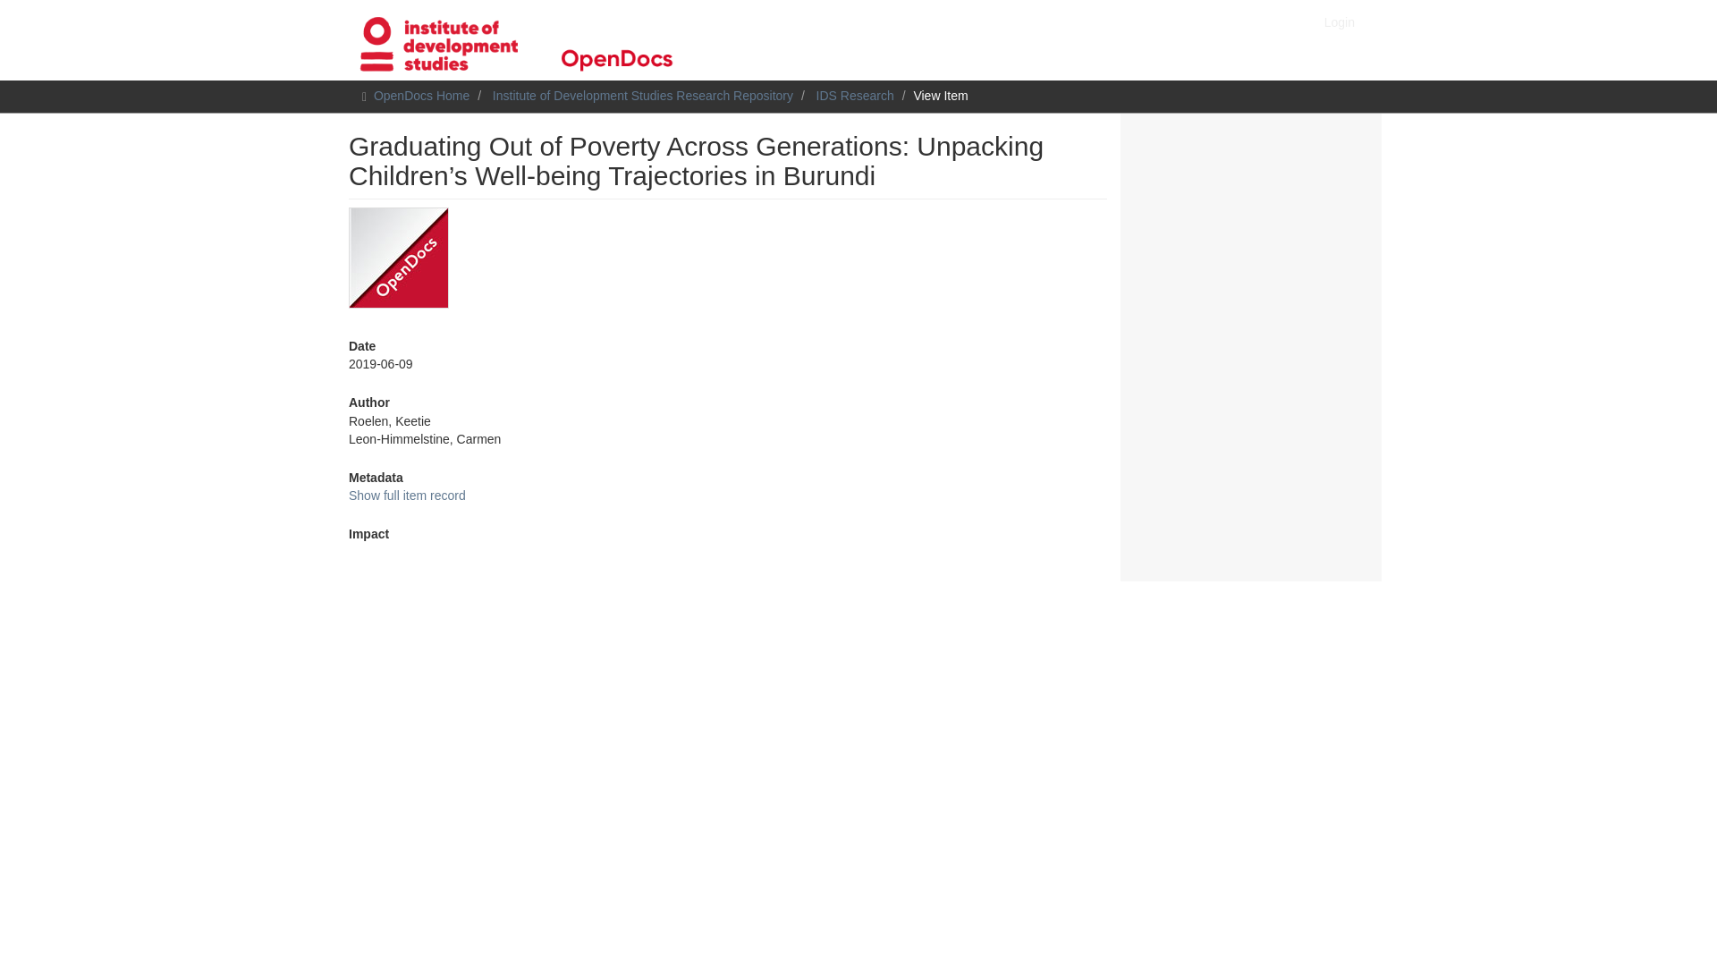 The image size is (1717, 966). Describe the element at coordinates (421, 95) in the screenshot. I see `OpenDocs Home` at that location.